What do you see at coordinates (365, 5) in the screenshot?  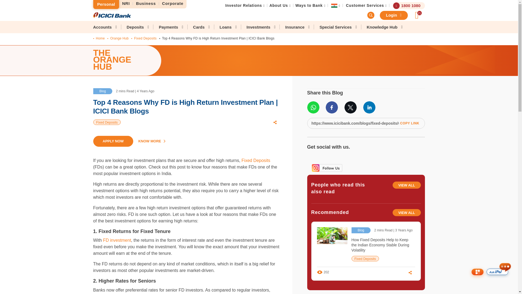 I see `Customer Services` at bounding box center [365, 5].